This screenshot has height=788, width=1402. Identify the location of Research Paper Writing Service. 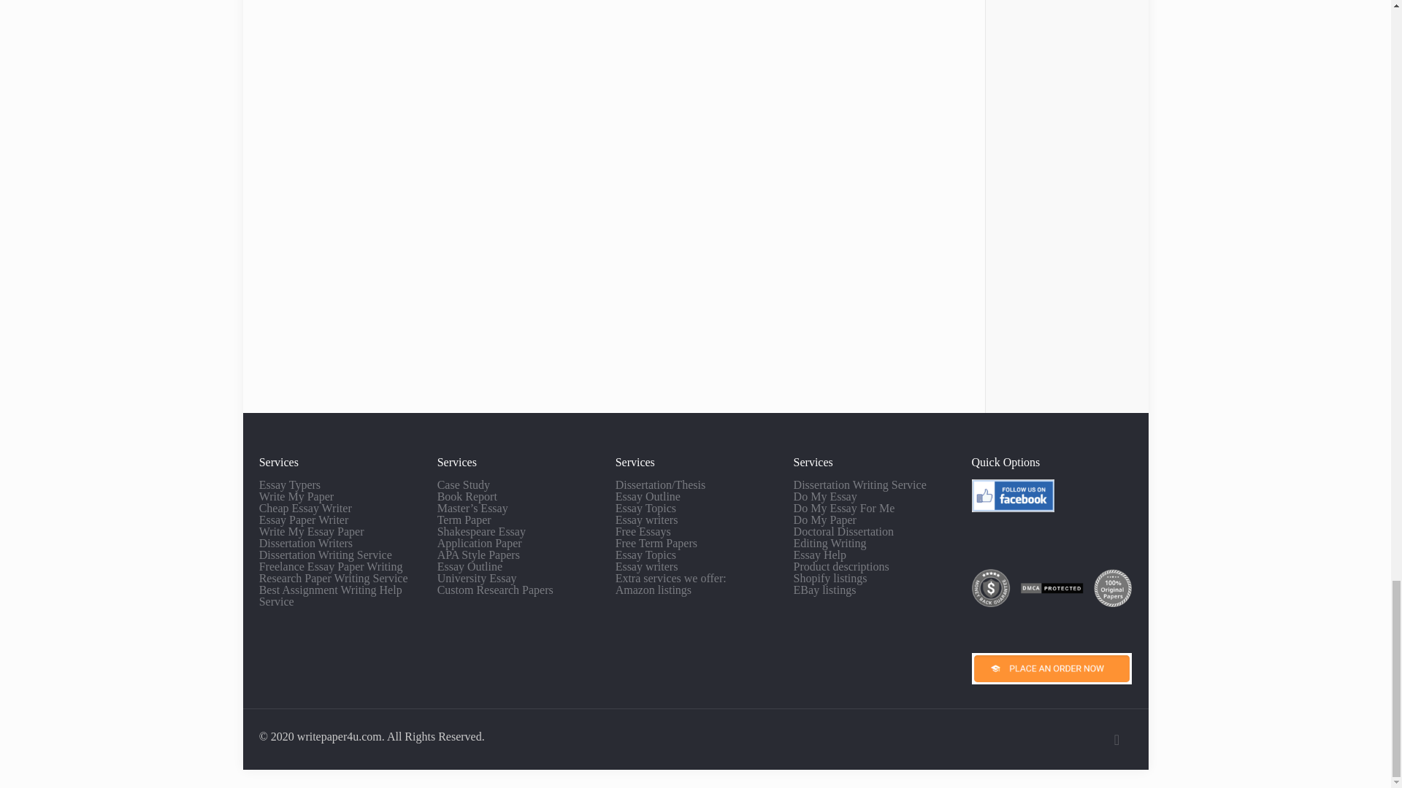
(333, 578).